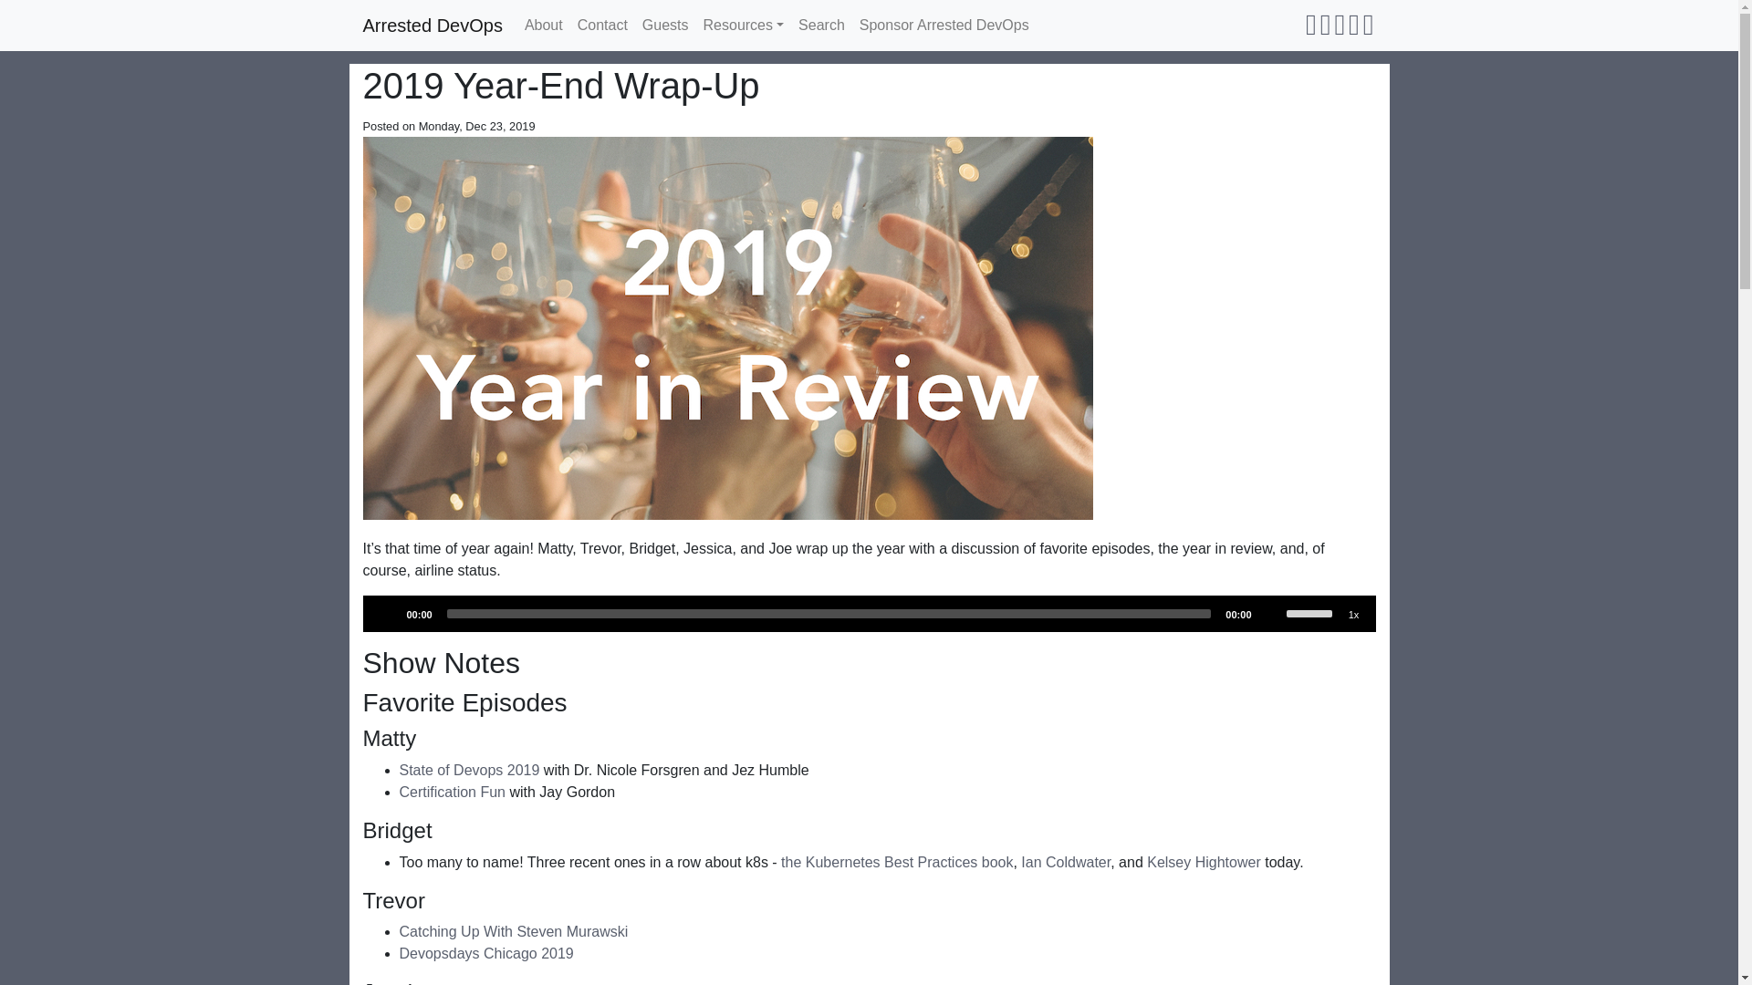 This screenshot has width=1752, height=985. I want to click on State of Devops 2019, so click(469, 770).